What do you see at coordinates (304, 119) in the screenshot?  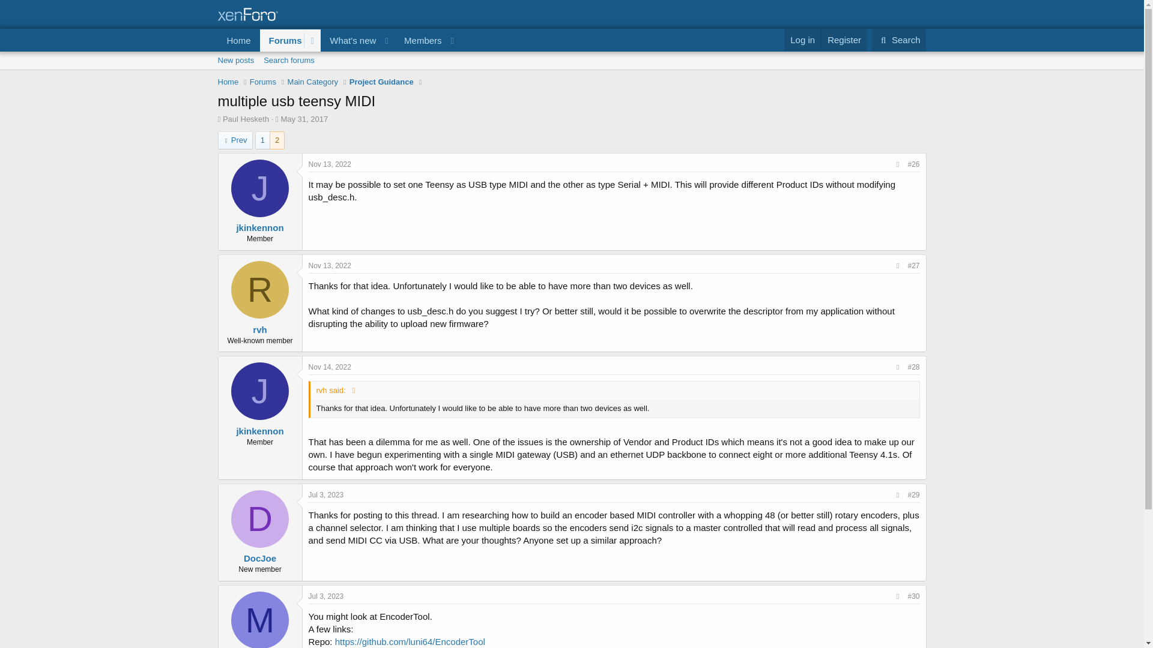 I see `Forums` at bounding box center [304, 119].